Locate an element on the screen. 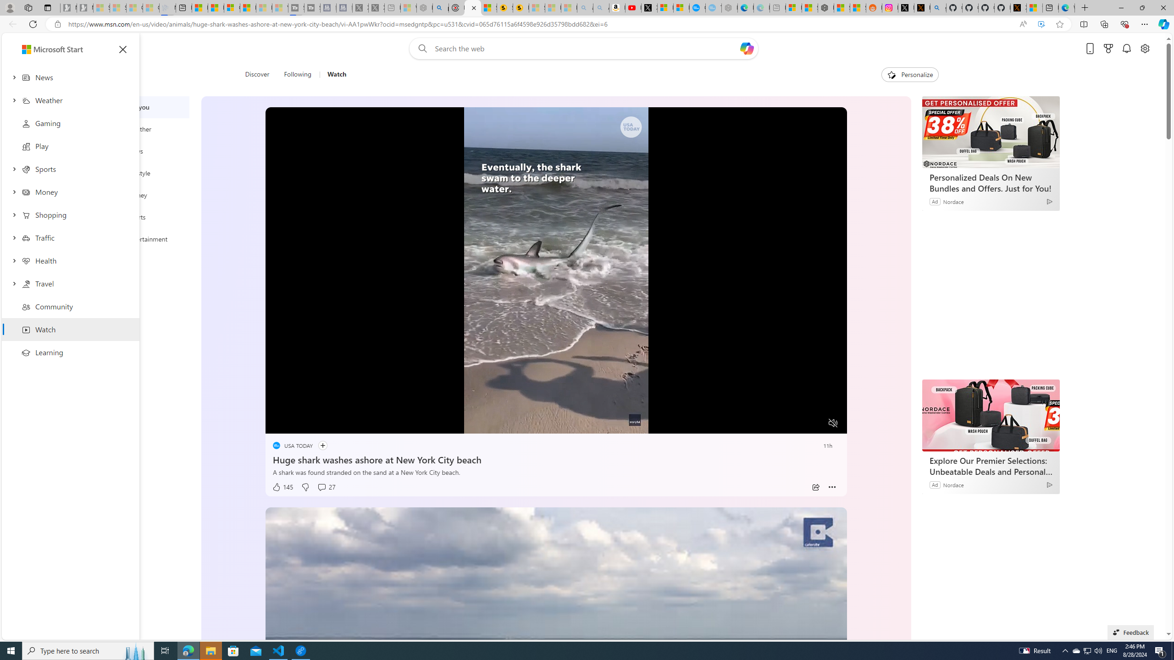 This screenshot has height=660, width=1174. help.x.com | 524: A timeout occurred is located at coordinates (922, 8).